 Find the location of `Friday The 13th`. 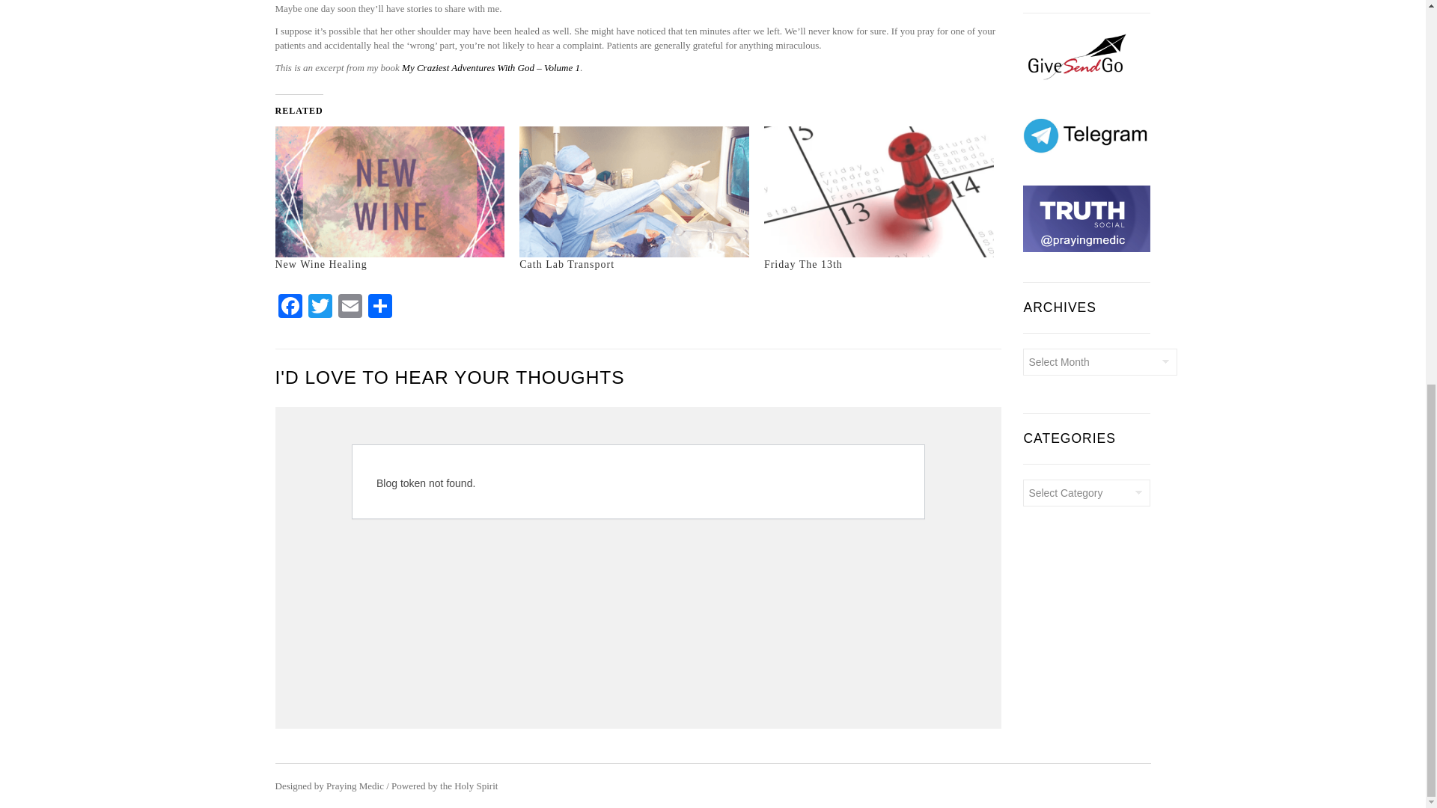

Friday The 13th is located at coordinates (879, 192).